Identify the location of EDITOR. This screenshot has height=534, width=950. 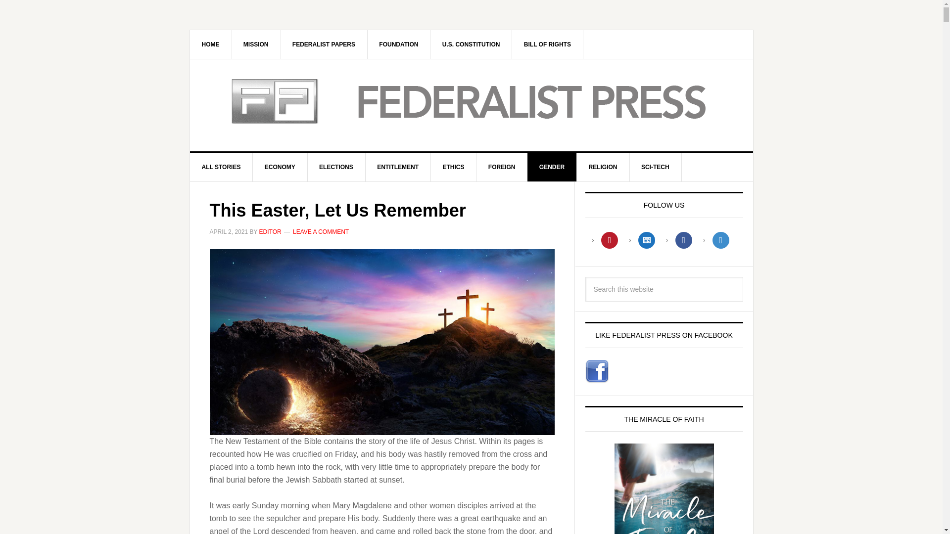
(270, 232).